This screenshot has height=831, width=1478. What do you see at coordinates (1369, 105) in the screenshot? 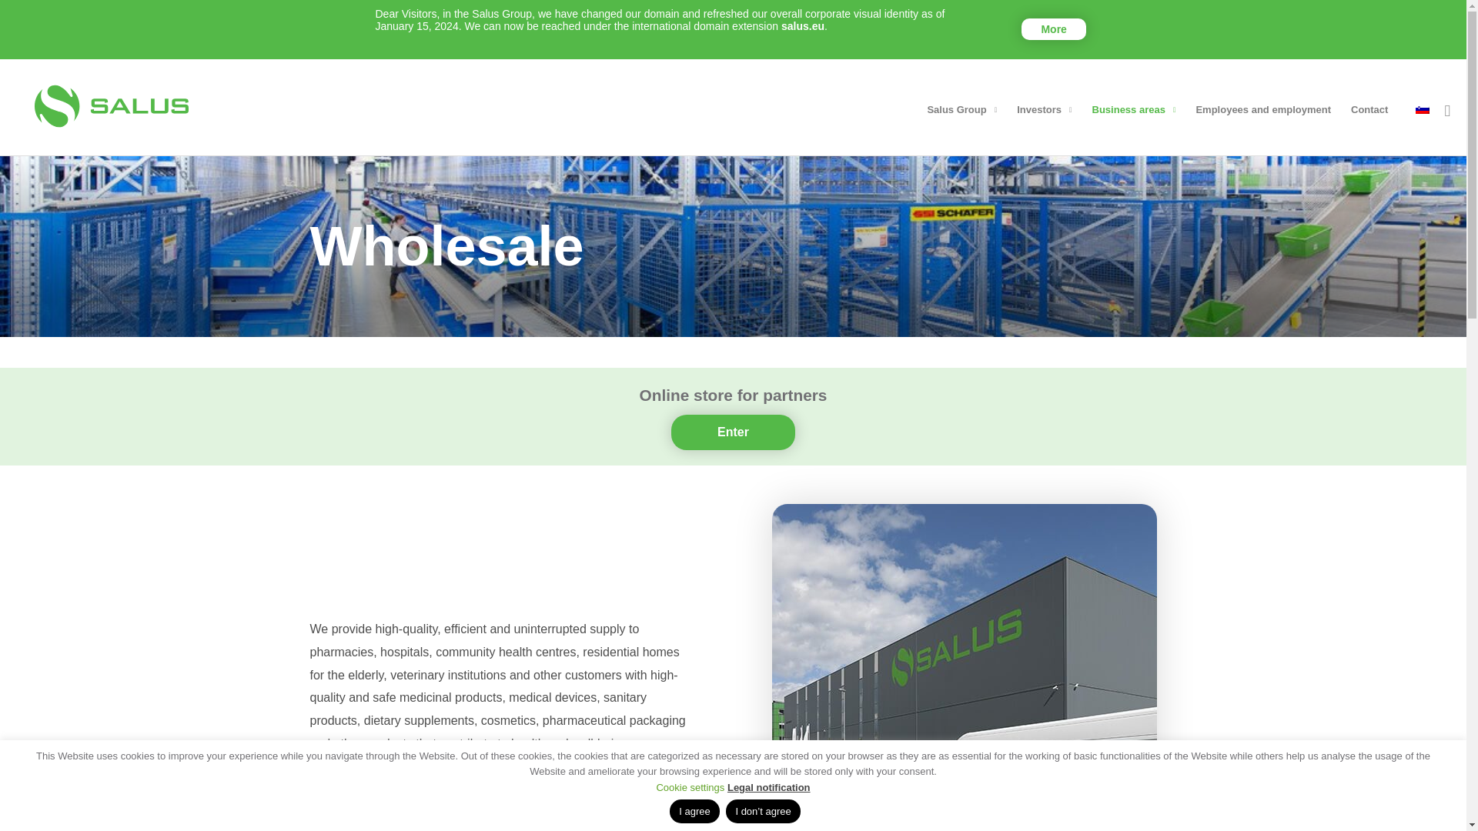
I see `Contact` at bounding box center [1369, 105].